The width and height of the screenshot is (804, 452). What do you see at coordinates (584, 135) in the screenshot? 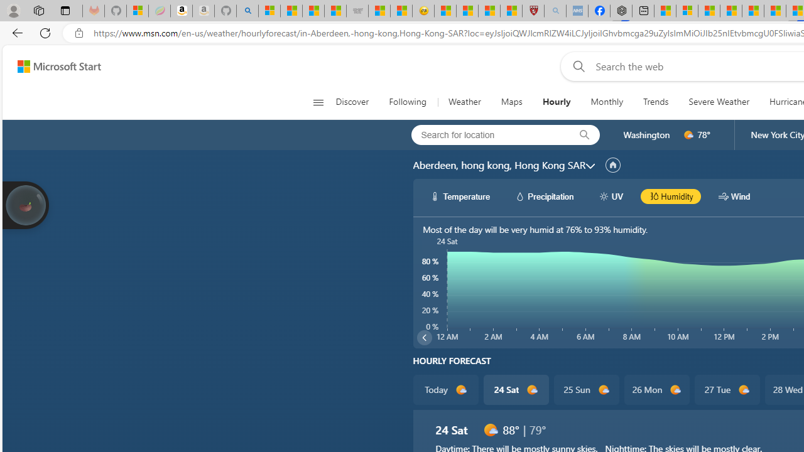
I see `locationBar/search` at bounding box center [584, 135].